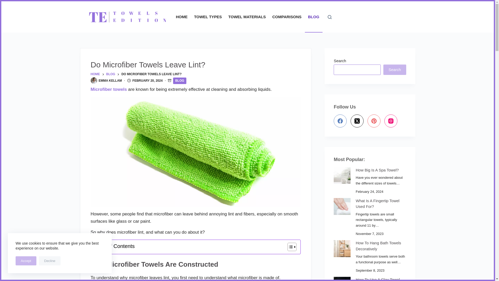 The height and width of the screenshot is (281, 499). What do you see at coordinates (247, 17) in the screenshot?
I see `TOWEL MATERIALS` at bounding box center [247, 17].